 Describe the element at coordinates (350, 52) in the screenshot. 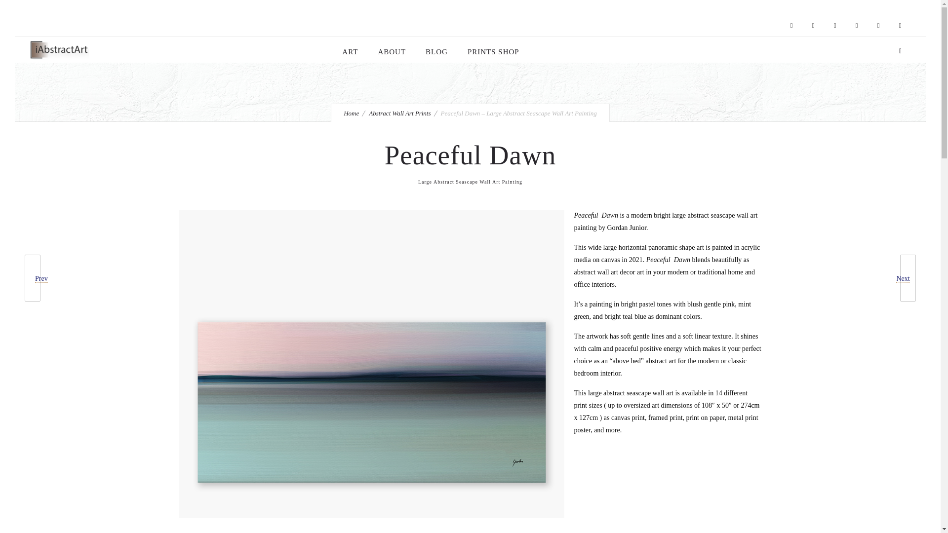

I see `ART` at that location.